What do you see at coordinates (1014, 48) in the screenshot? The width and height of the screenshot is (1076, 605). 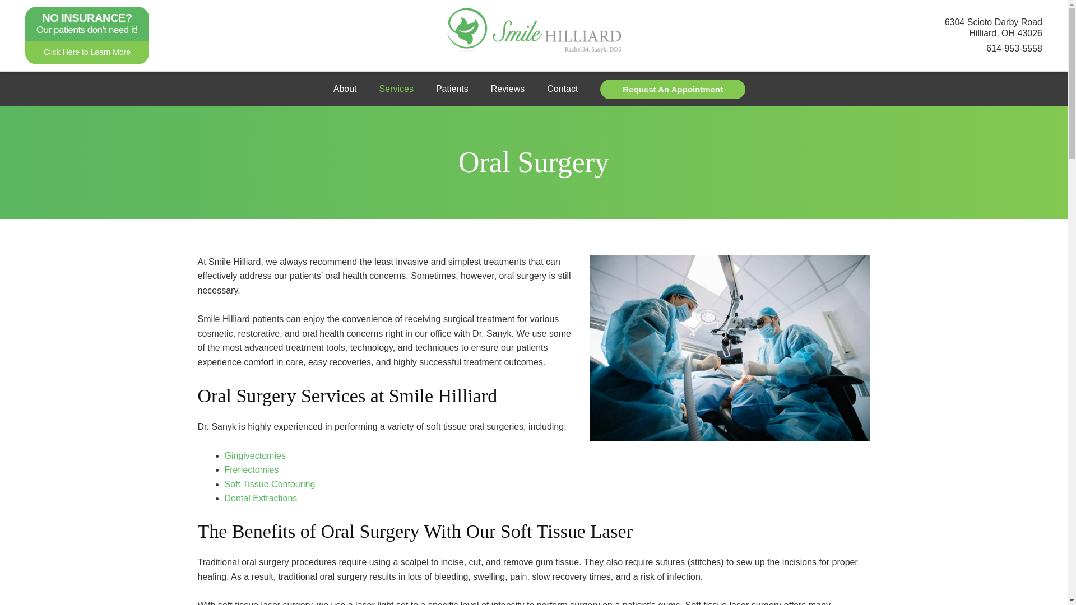 I see `614-953-5558` at bounding box center [1014, 48].